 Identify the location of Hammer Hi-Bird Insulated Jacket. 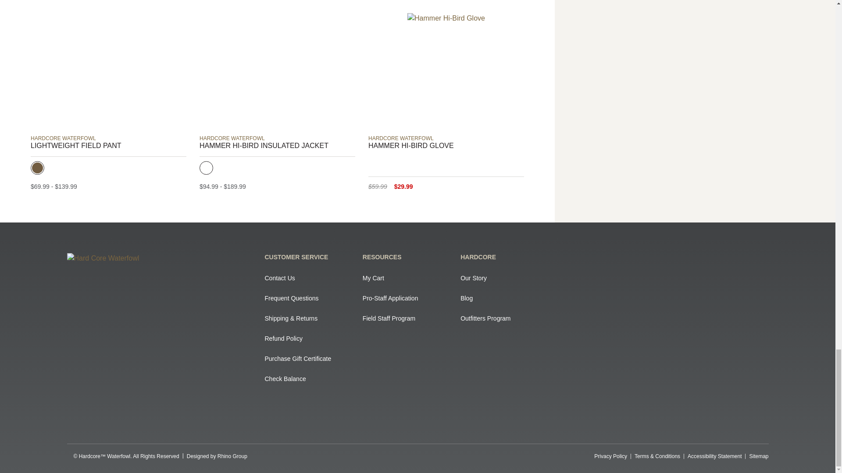
(277, 66).